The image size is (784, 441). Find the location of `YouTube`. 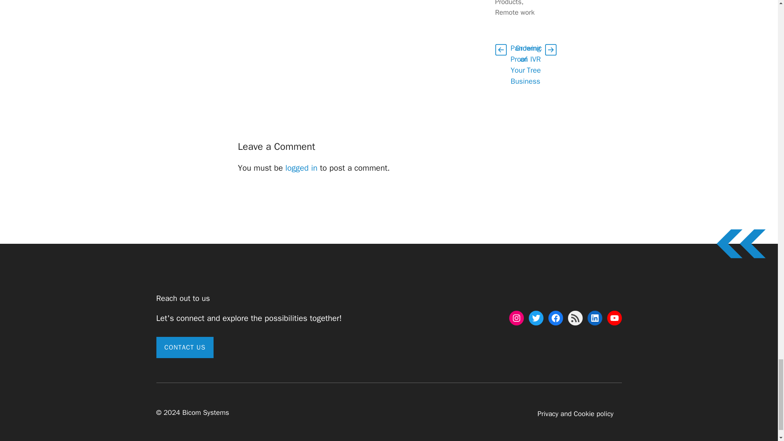

YouTube is located at coordinates (614, 318).